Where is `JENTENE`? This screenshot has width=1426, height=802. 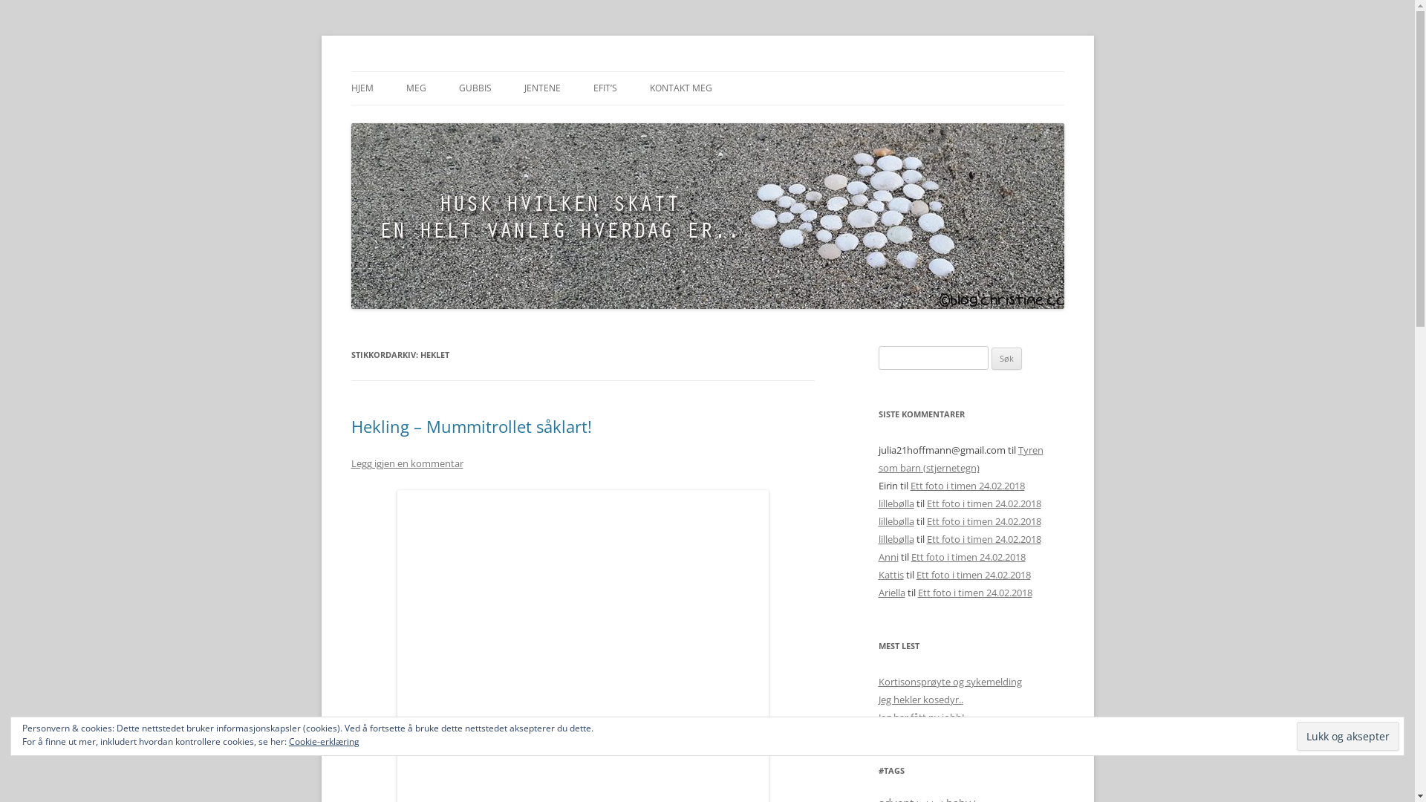 JENTENE is located at coordinates (542, 88).